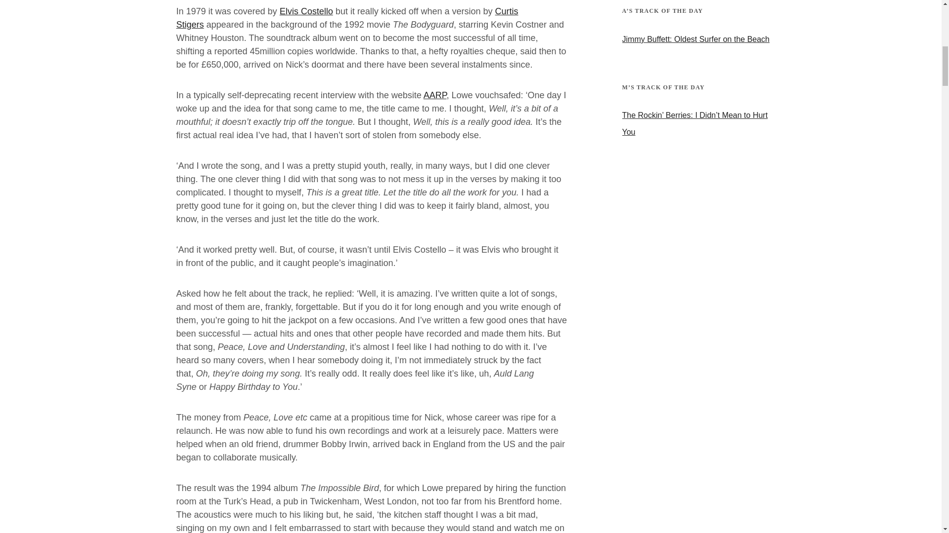  I want to click on Elvis Costello, so click(306, 11).